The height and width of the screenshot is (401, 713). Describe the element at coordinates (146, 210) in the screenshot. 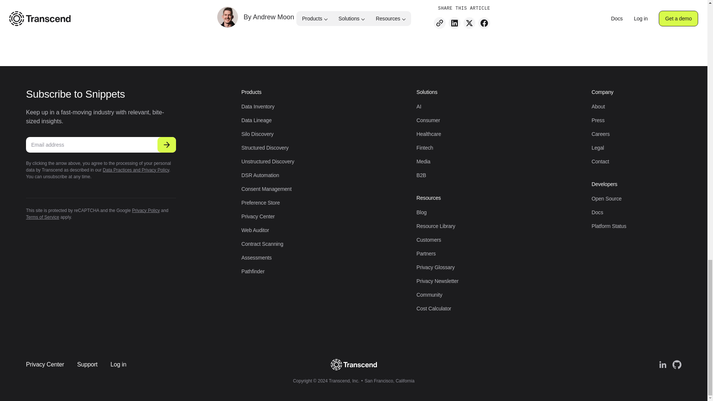

I see `Privacy Policy` at that location.